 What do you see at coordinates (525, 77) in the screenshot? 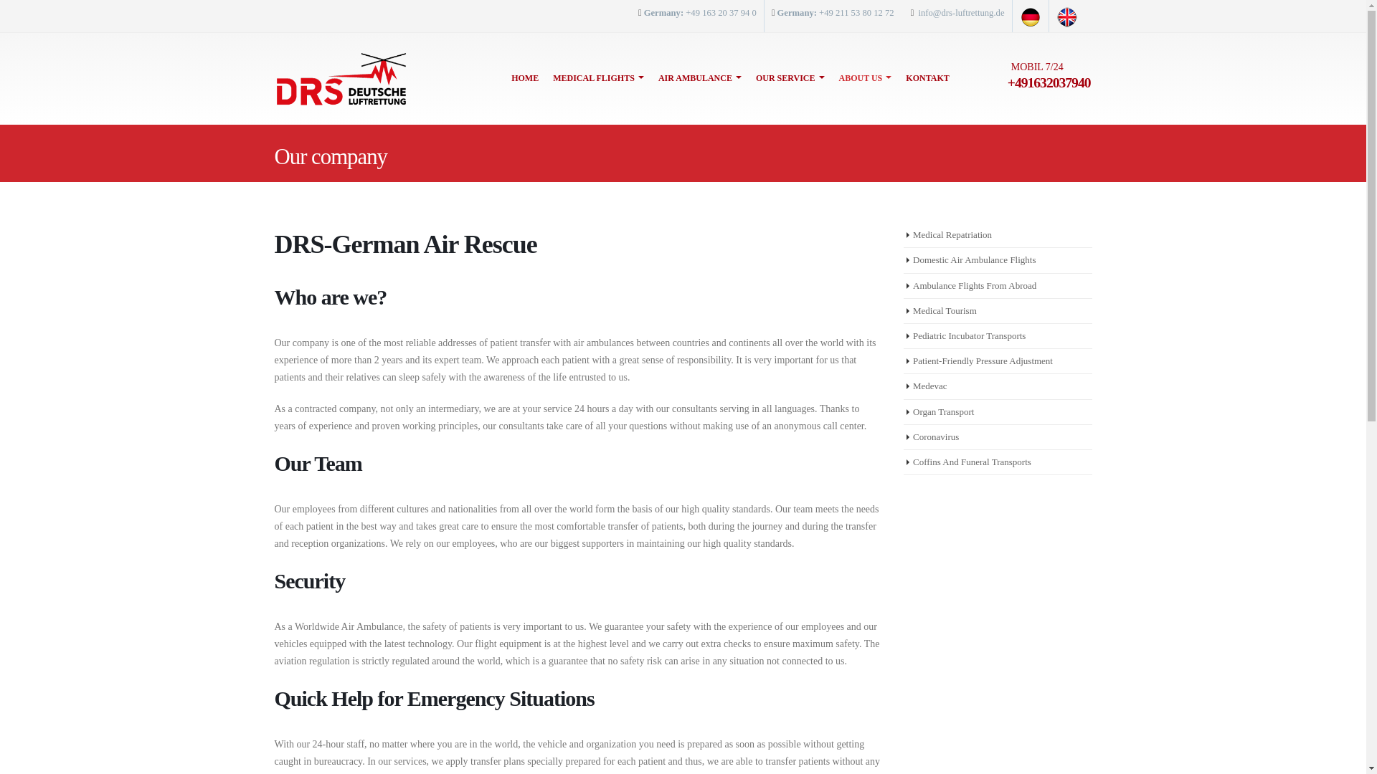
I see `HOME` at bounding box center [525, 77].